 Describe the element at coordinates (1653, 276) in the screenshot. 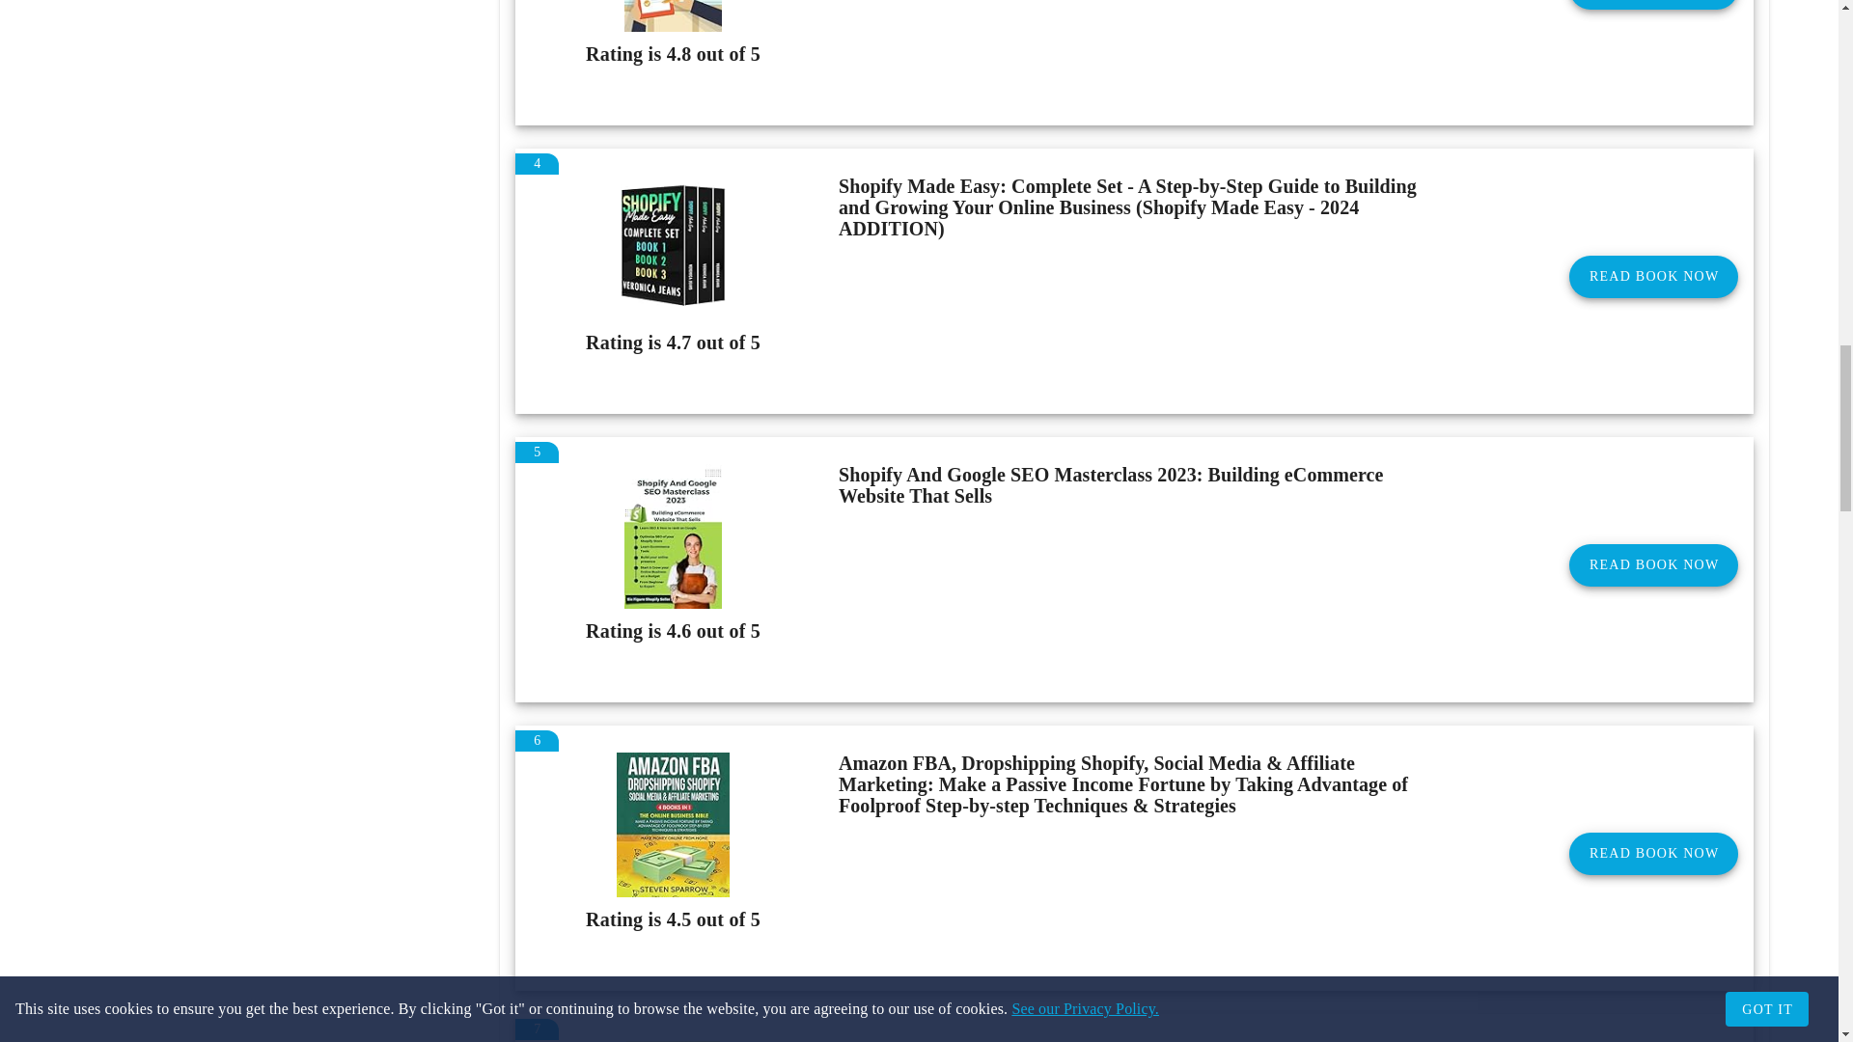

I see `READ BOOK NOW` at that location.